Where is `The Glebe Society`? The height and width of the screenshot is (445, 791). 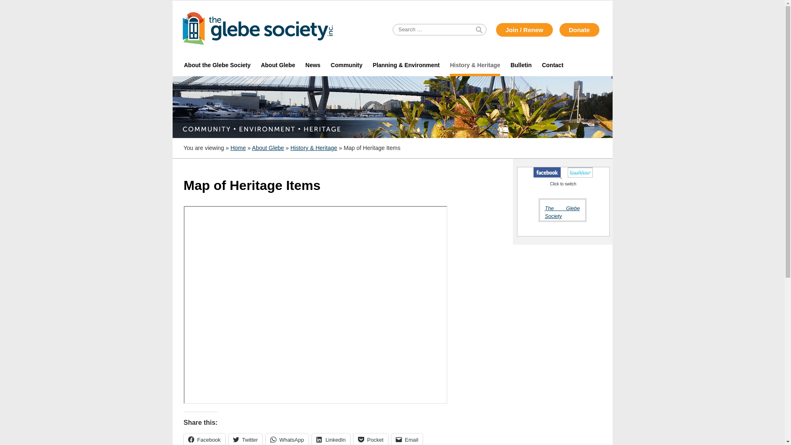
The Glebe Society is located at coordinates (562, 213).